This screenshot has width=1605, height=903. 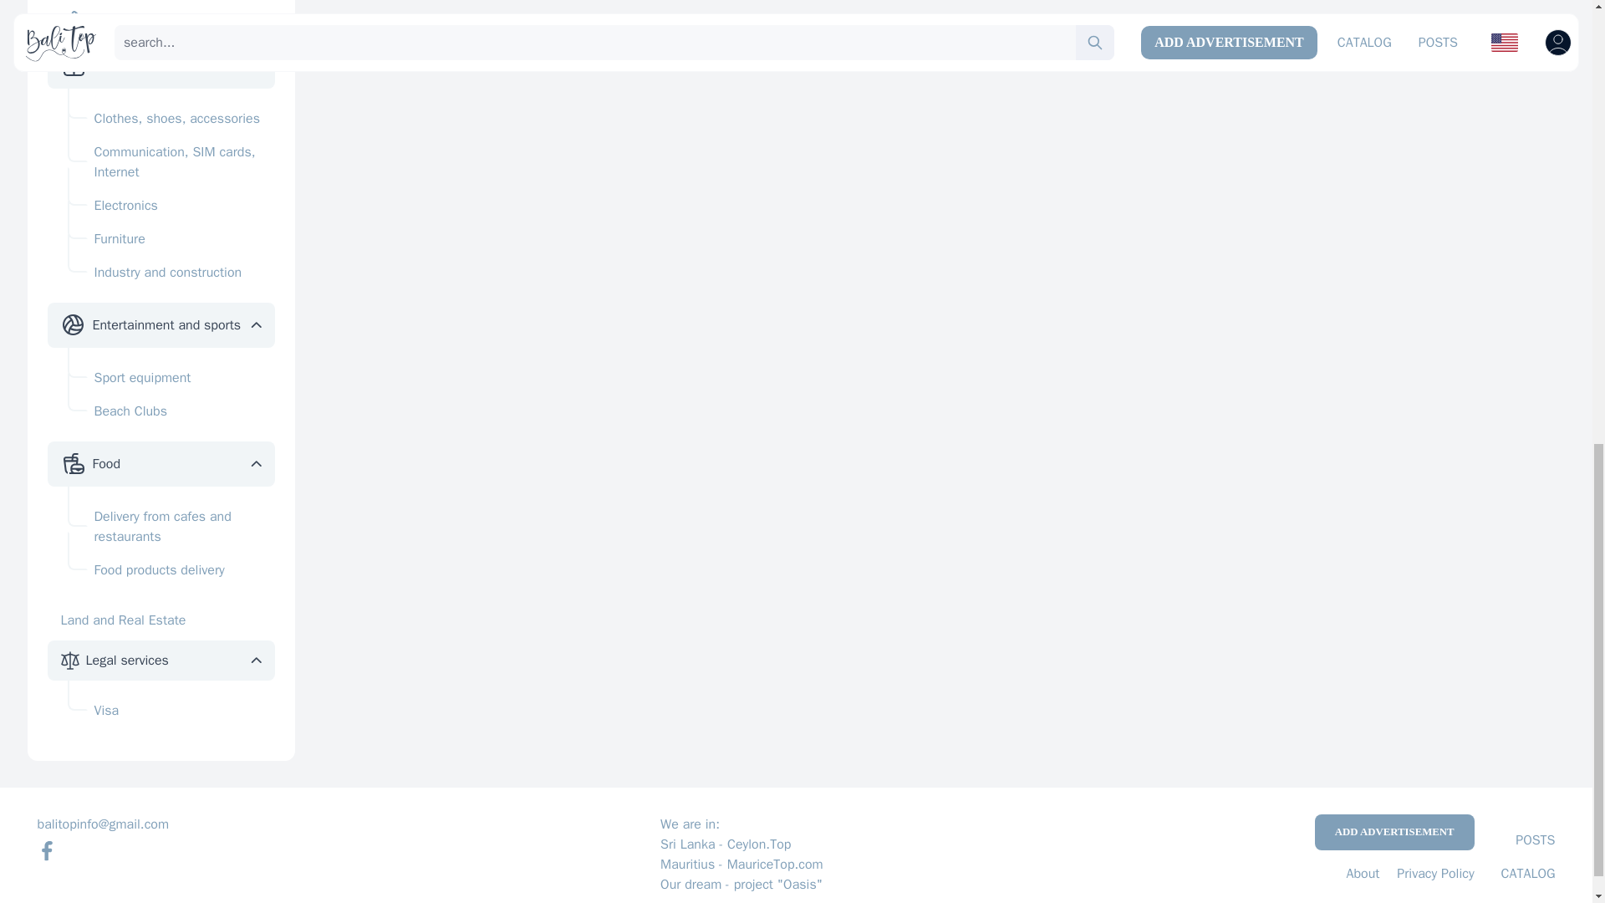 What do you see at coordinates (171, 378) in the screenshot?
I see `Sport equipment` at bounding box center [171, 378].